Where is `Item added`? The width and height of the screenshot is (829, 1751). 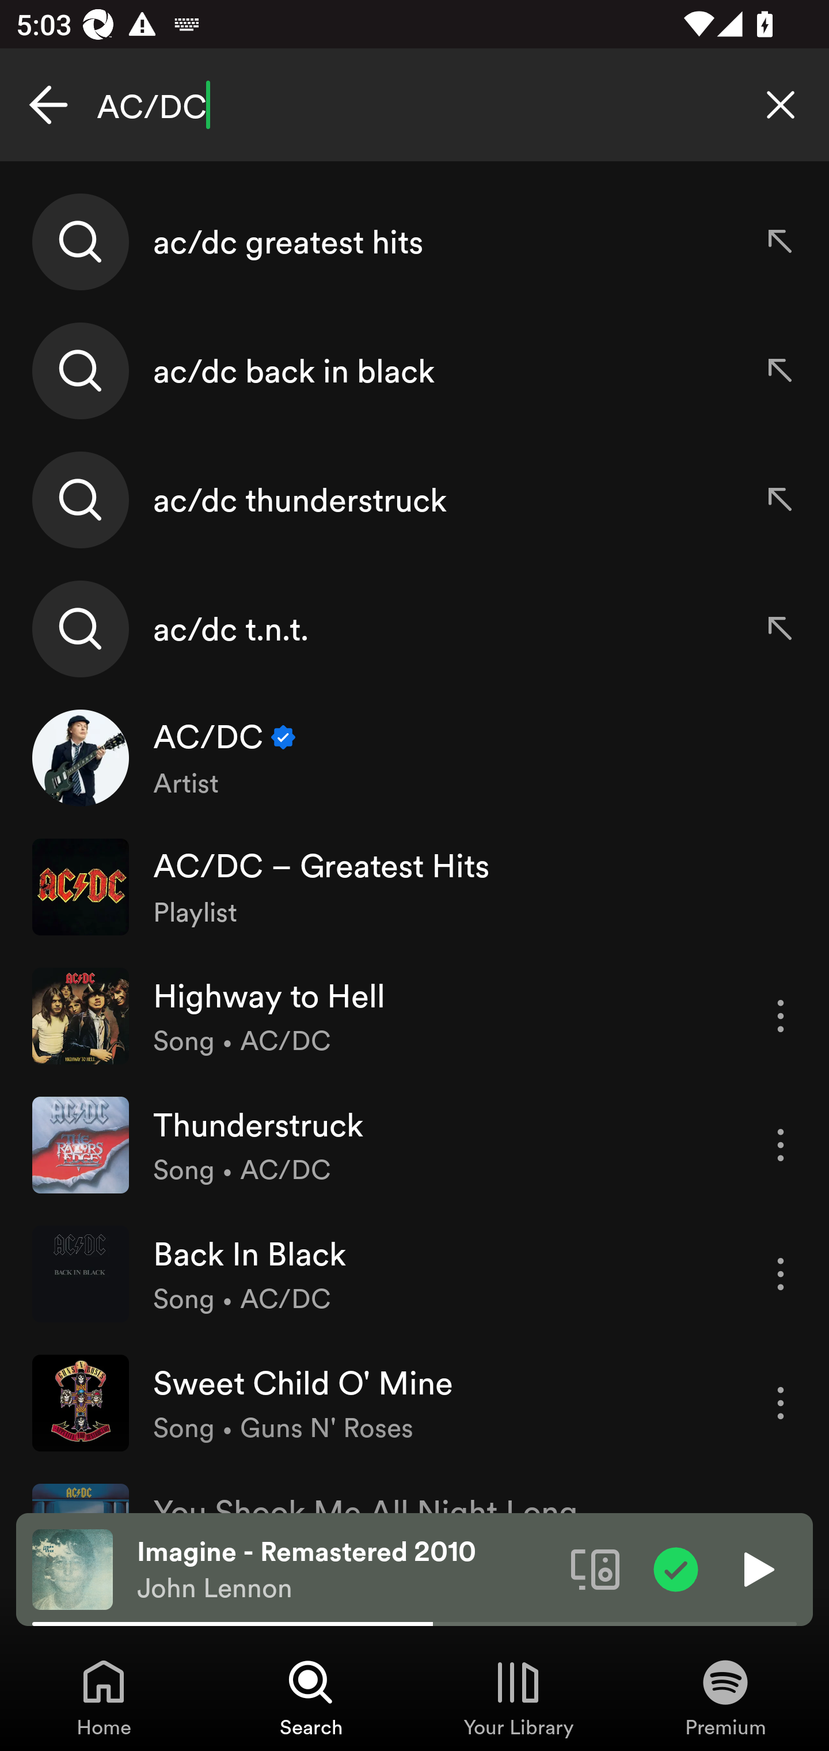
Item added is located at coordinates (676, 1568).